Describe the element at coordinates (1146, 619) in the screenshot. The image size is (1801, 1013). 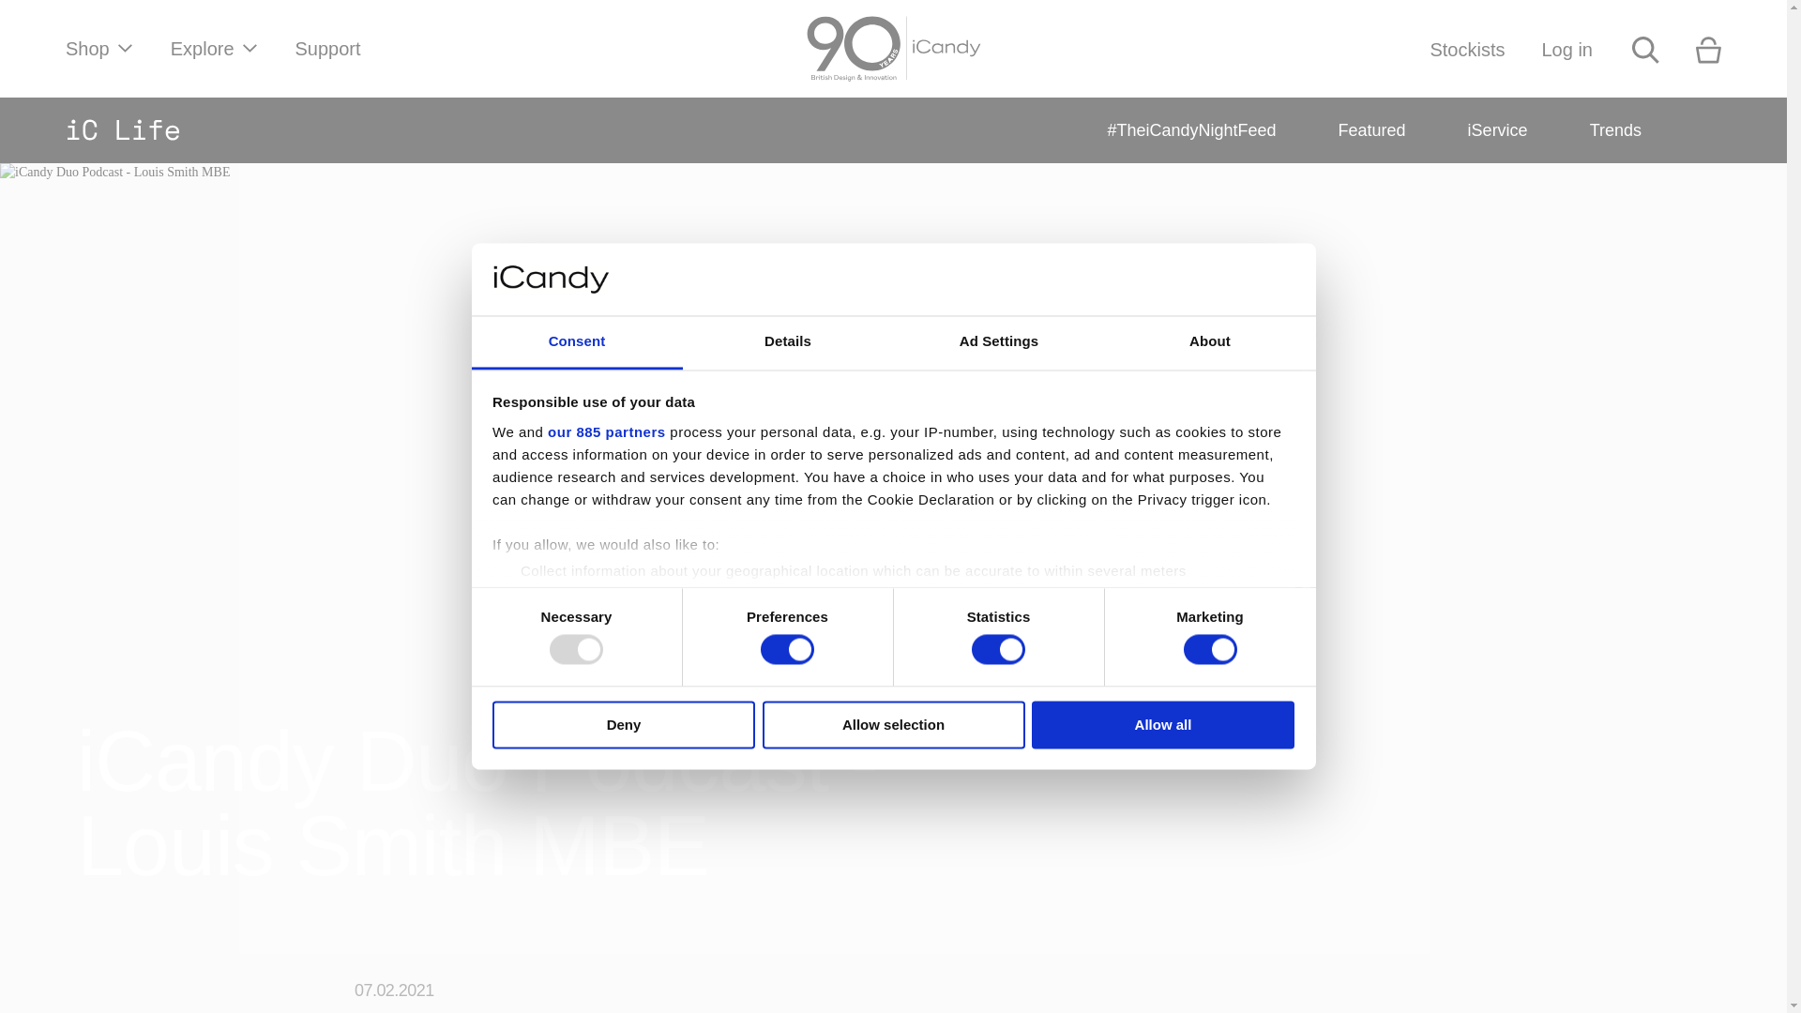
I see `details section` at that location.